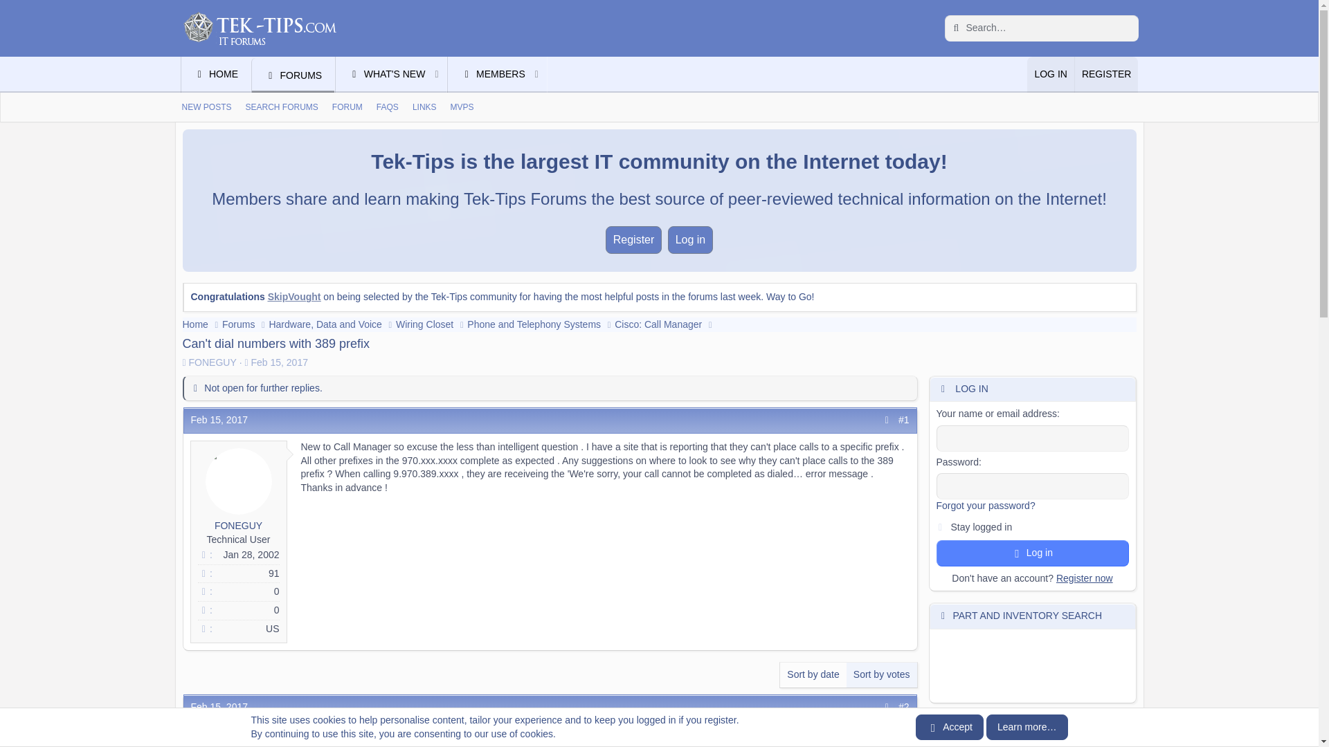 The height and width of the screenshot is (747, 1329). Describe the element at coordinates (940, 524) in the screenshot. I see `REGISTER` at that location.